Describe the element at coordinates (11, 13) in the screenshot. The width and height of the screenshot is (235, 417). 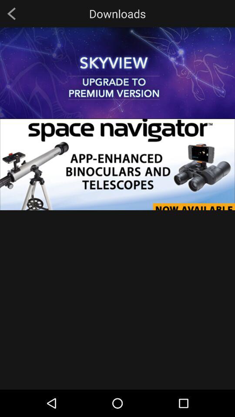
I see `launch item at the top left corner` at that location.